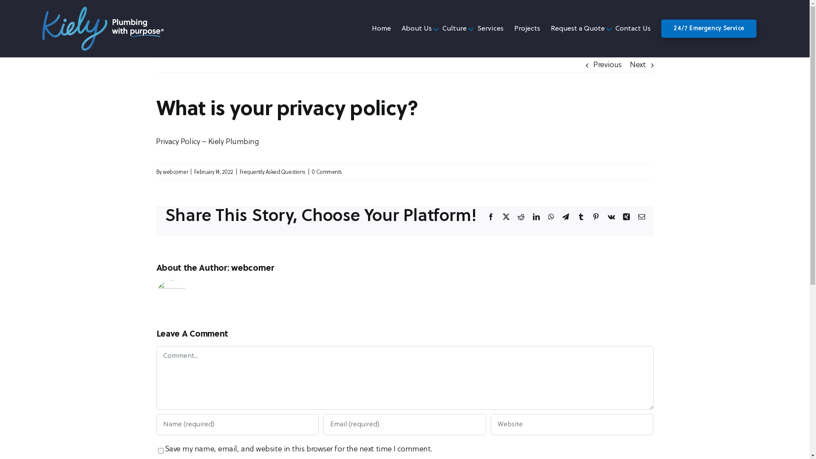  I want to click on Tumblr, so click(581, 217).